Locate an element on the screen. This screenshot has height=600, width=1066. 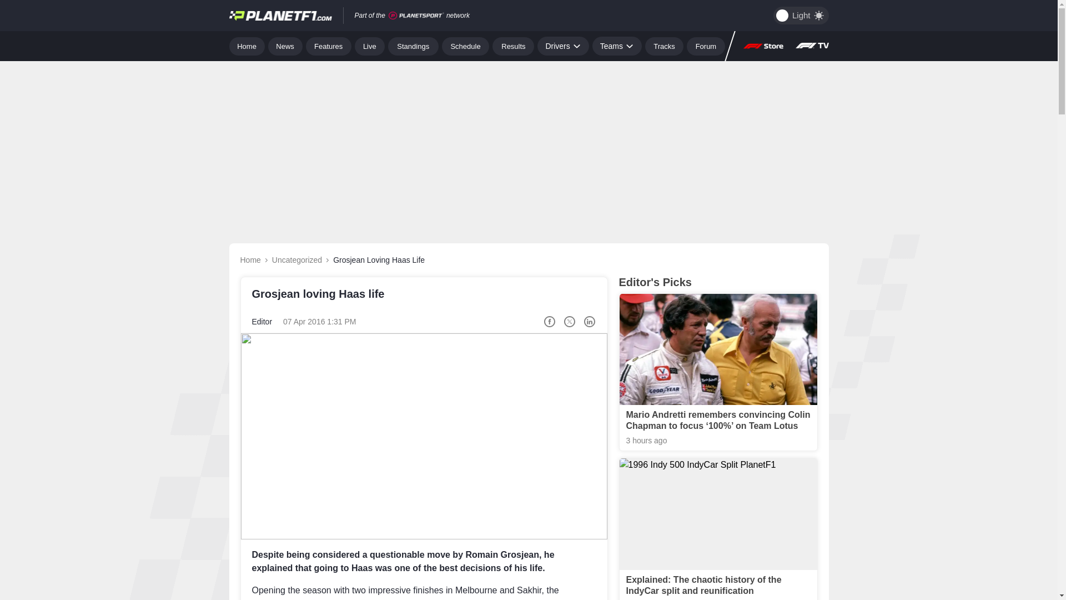
News is located at coordinates (285, 46).